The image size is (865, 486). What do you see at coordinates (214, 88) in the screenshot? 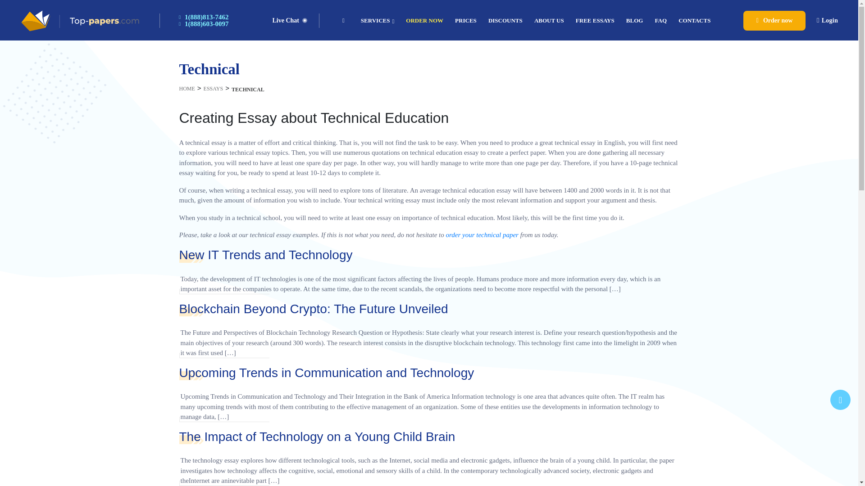
I see `Go to Essays.` at bounding box center [214, 88].